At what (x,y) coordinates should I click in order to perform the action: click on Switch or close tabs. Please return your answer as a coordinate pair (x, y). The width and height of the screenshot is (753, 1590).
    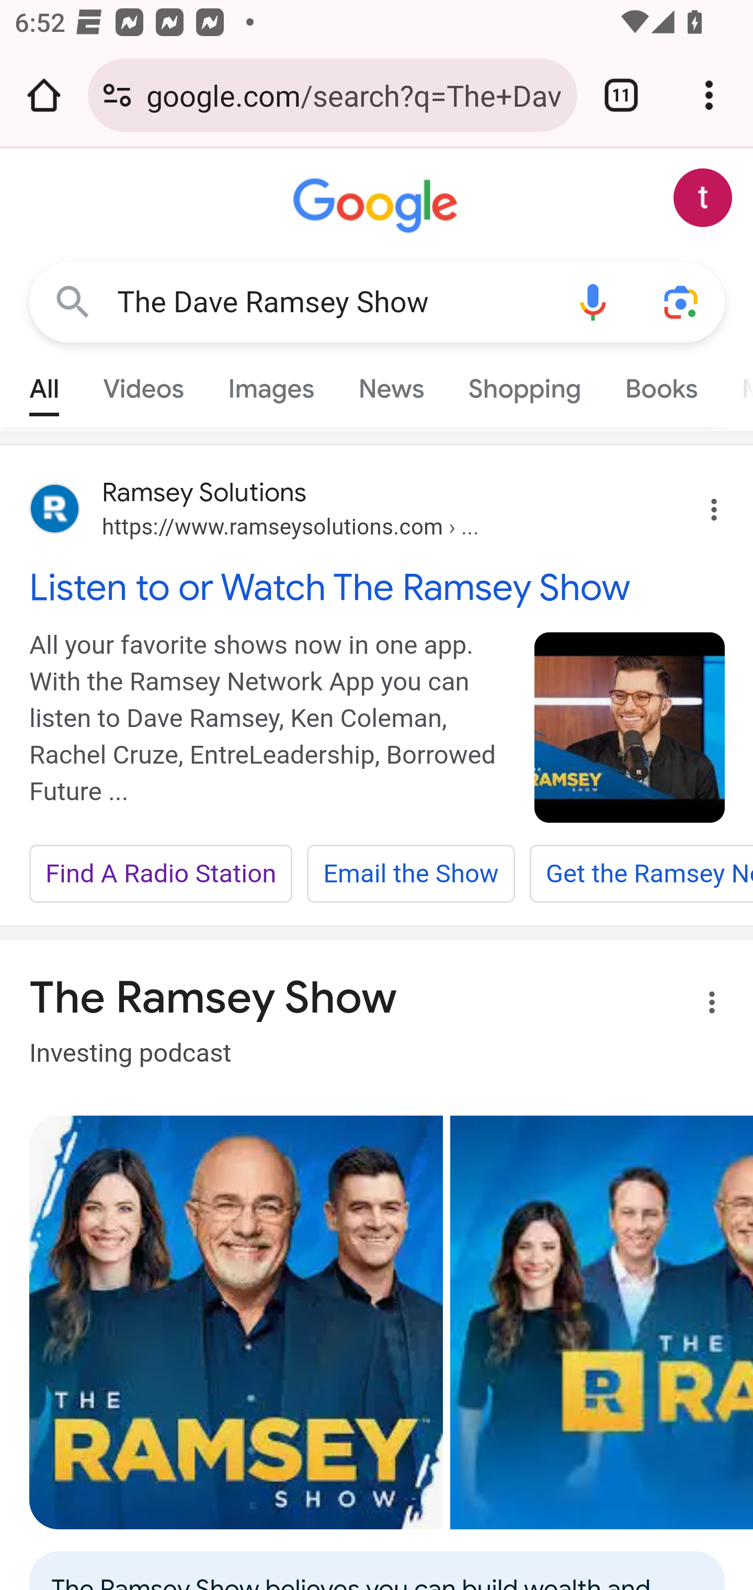
    Looking at the image, I should click on (621, 95).